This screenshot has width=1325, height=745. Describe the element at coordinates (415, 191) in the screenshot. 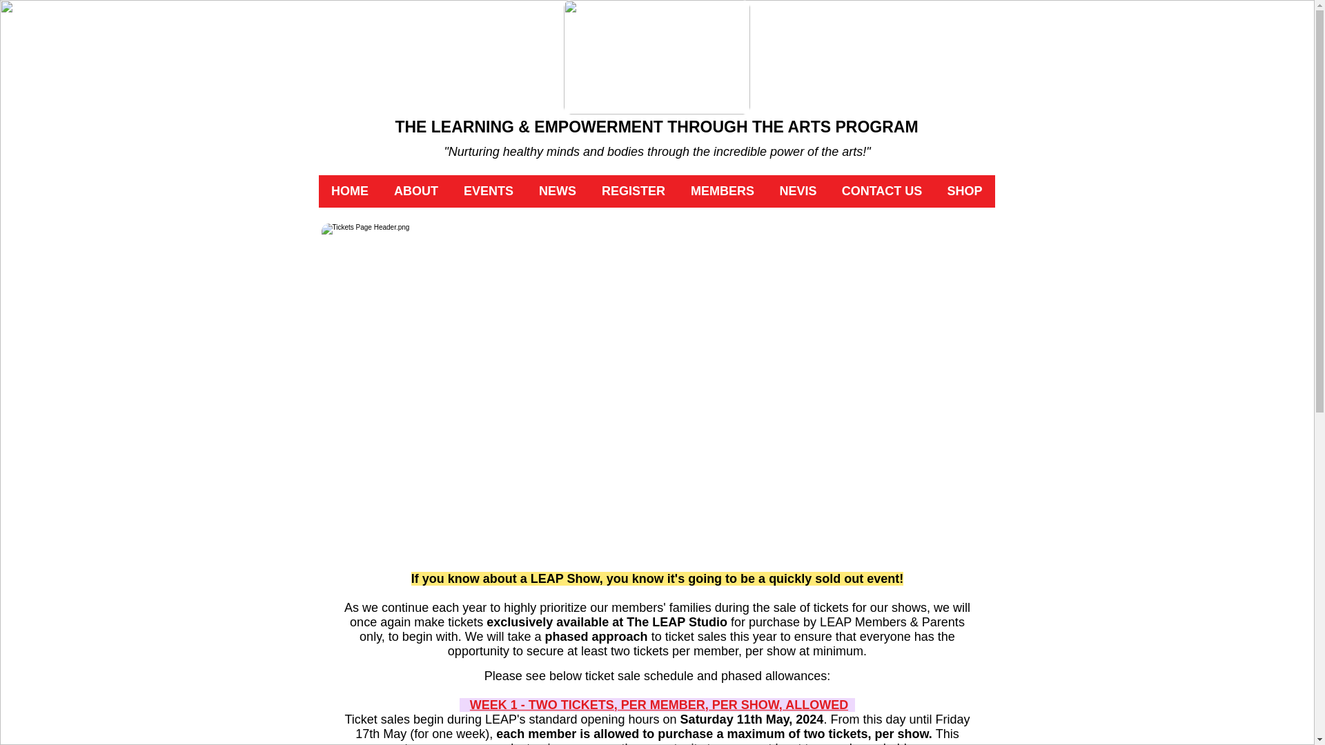

I see `ABOUT` at that location.